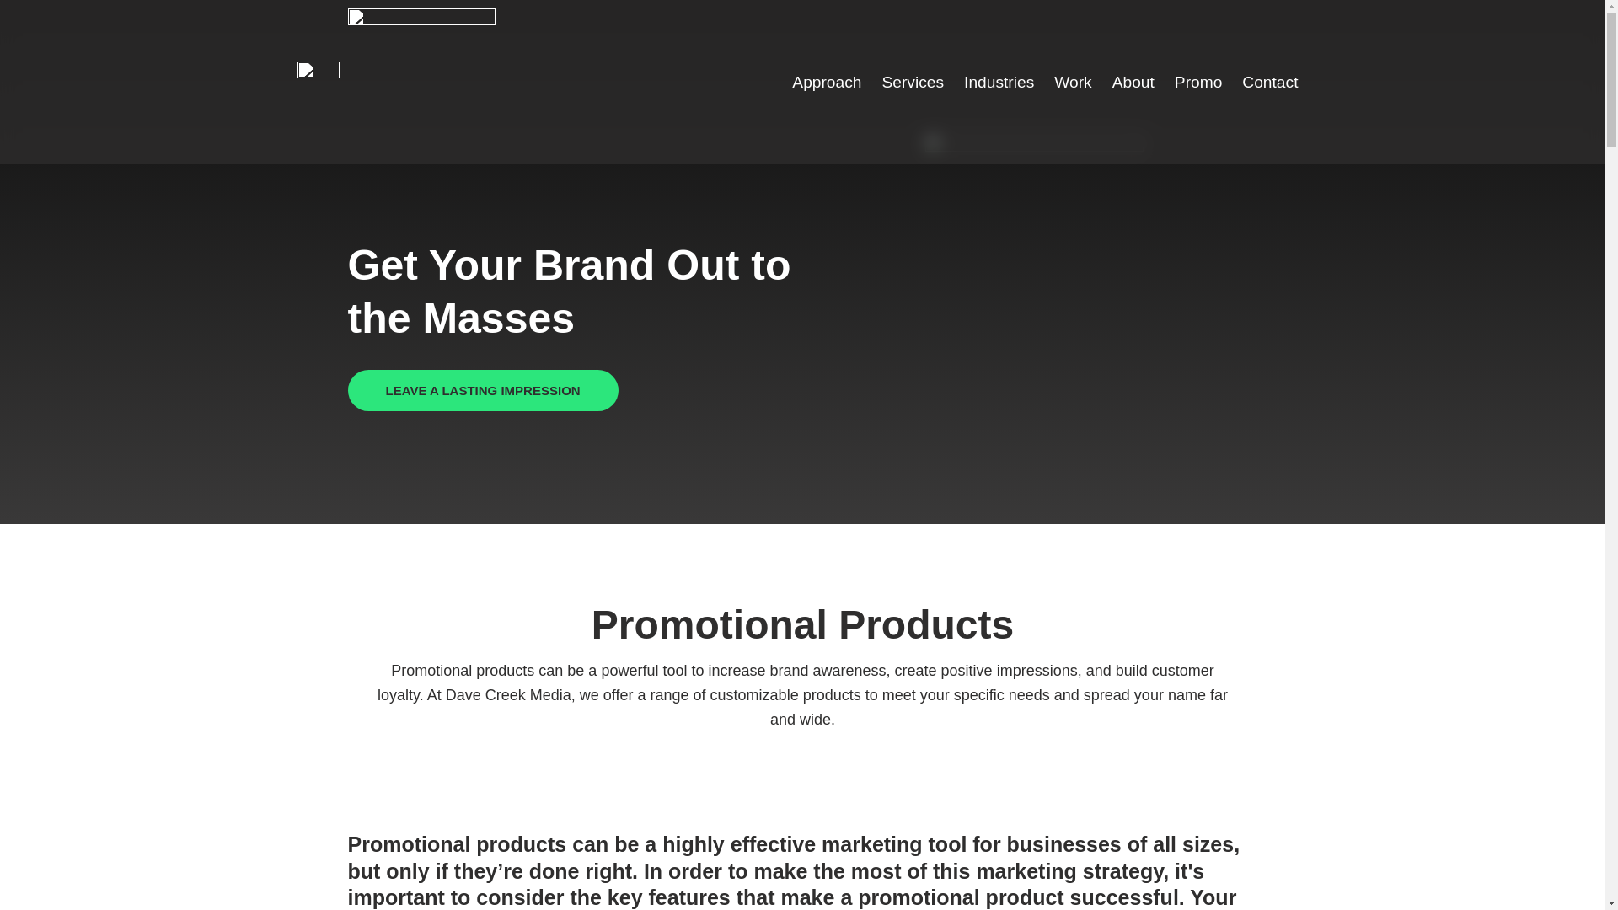 This screenshot has width=1618, height=910. What do you see at coordinates (1133, 81) in the screenshot?
I see `About` at bounding box center [1133, 81].